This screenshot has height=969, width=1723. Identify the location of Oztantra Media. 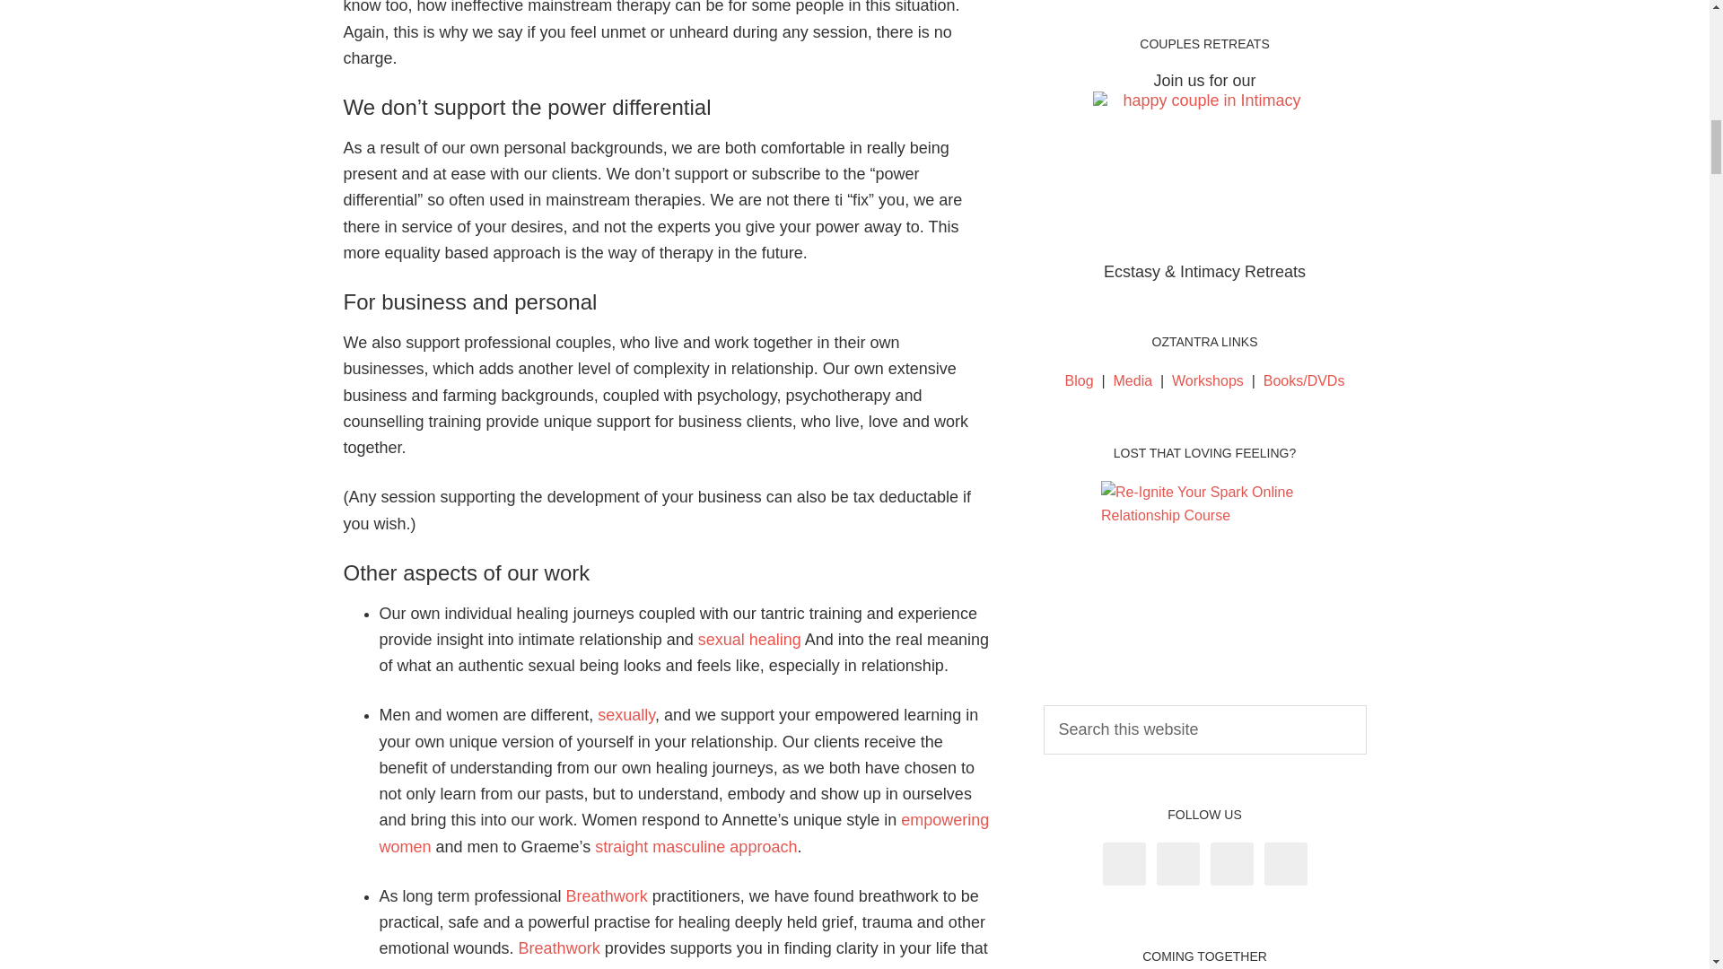
(1133, 380).